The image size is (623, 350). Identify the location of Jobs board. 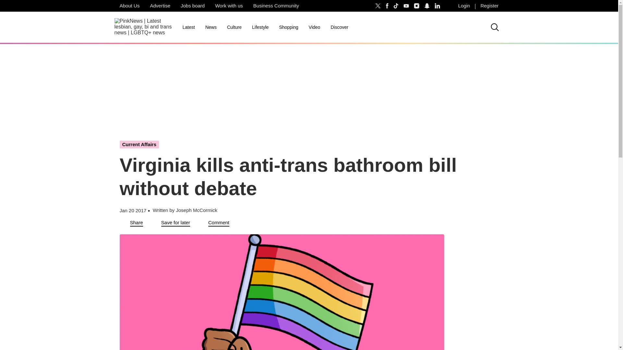
(193, 6).